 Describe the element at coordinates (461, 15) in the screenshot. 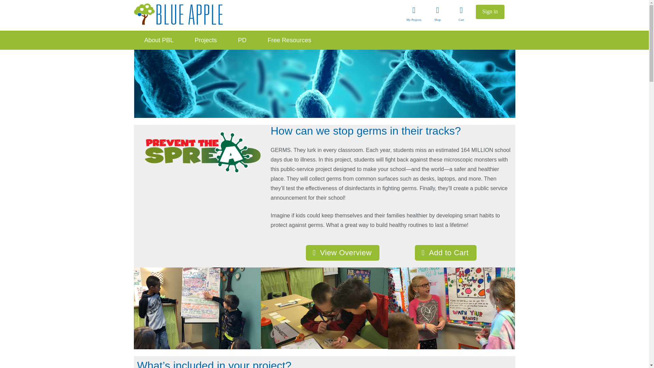

I see `Cart` at that location.